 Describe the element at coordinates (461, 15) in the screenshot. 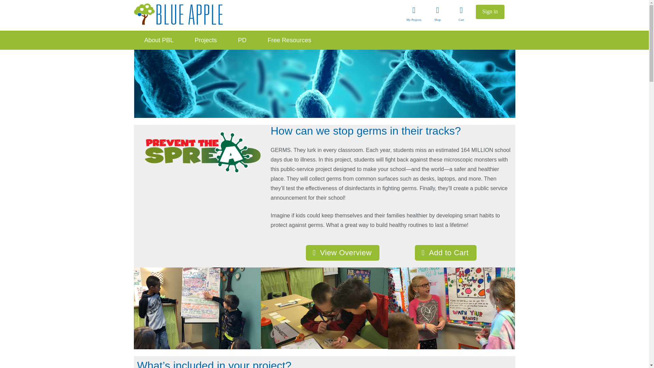

I see `Cart` at that location.